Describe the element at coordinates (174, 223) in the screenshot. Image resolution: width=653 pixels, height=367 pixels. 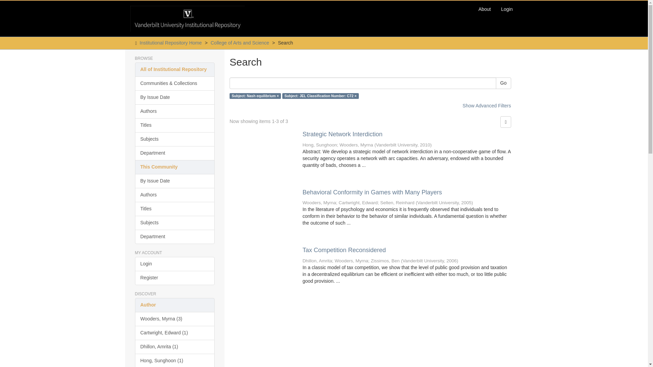
I see `Subjects` at that location.